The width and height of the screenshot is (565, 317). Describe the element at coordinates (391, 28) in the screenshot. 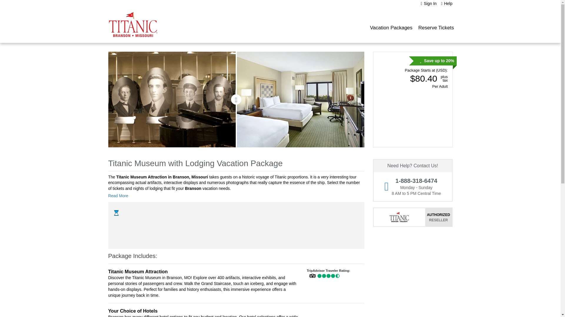

I see `Vacation Packages` at that location.